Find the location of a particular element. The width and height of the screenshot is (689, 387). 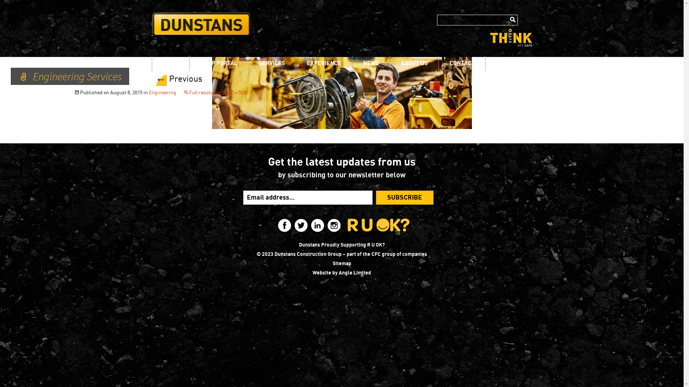

CONTACT is located at coordinates (461, 63).